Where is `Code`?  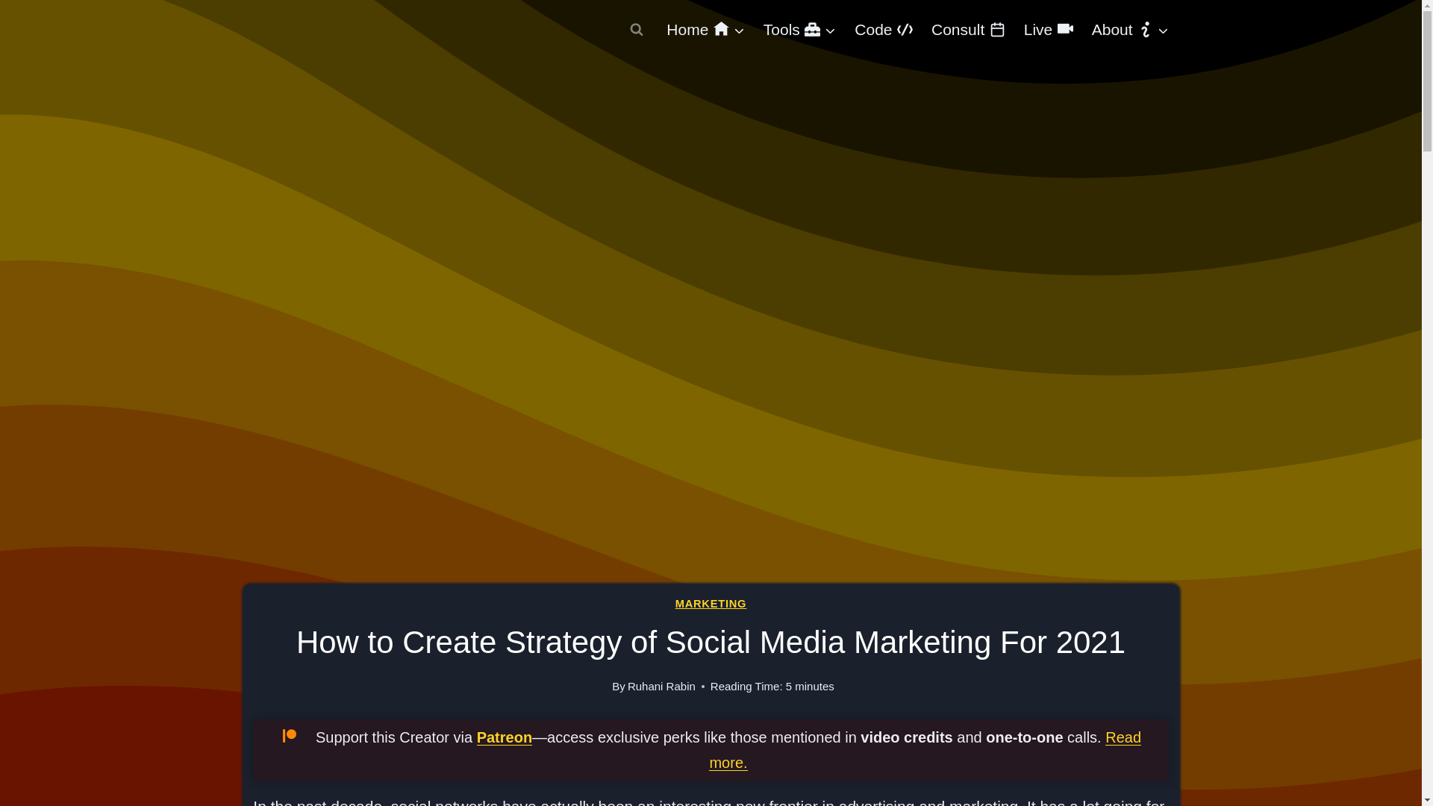
Code is located at coordinates (884, 30).